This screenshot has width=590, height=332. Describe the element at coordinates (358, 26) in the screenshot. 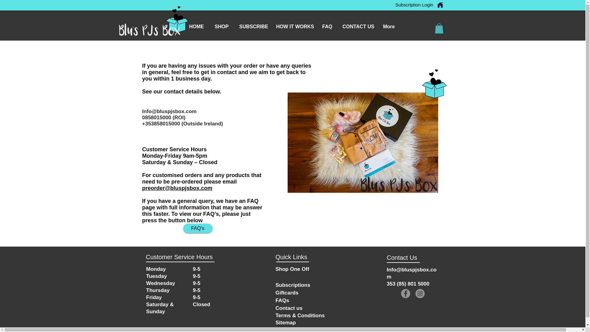

I see `CONTACT US` at that location.